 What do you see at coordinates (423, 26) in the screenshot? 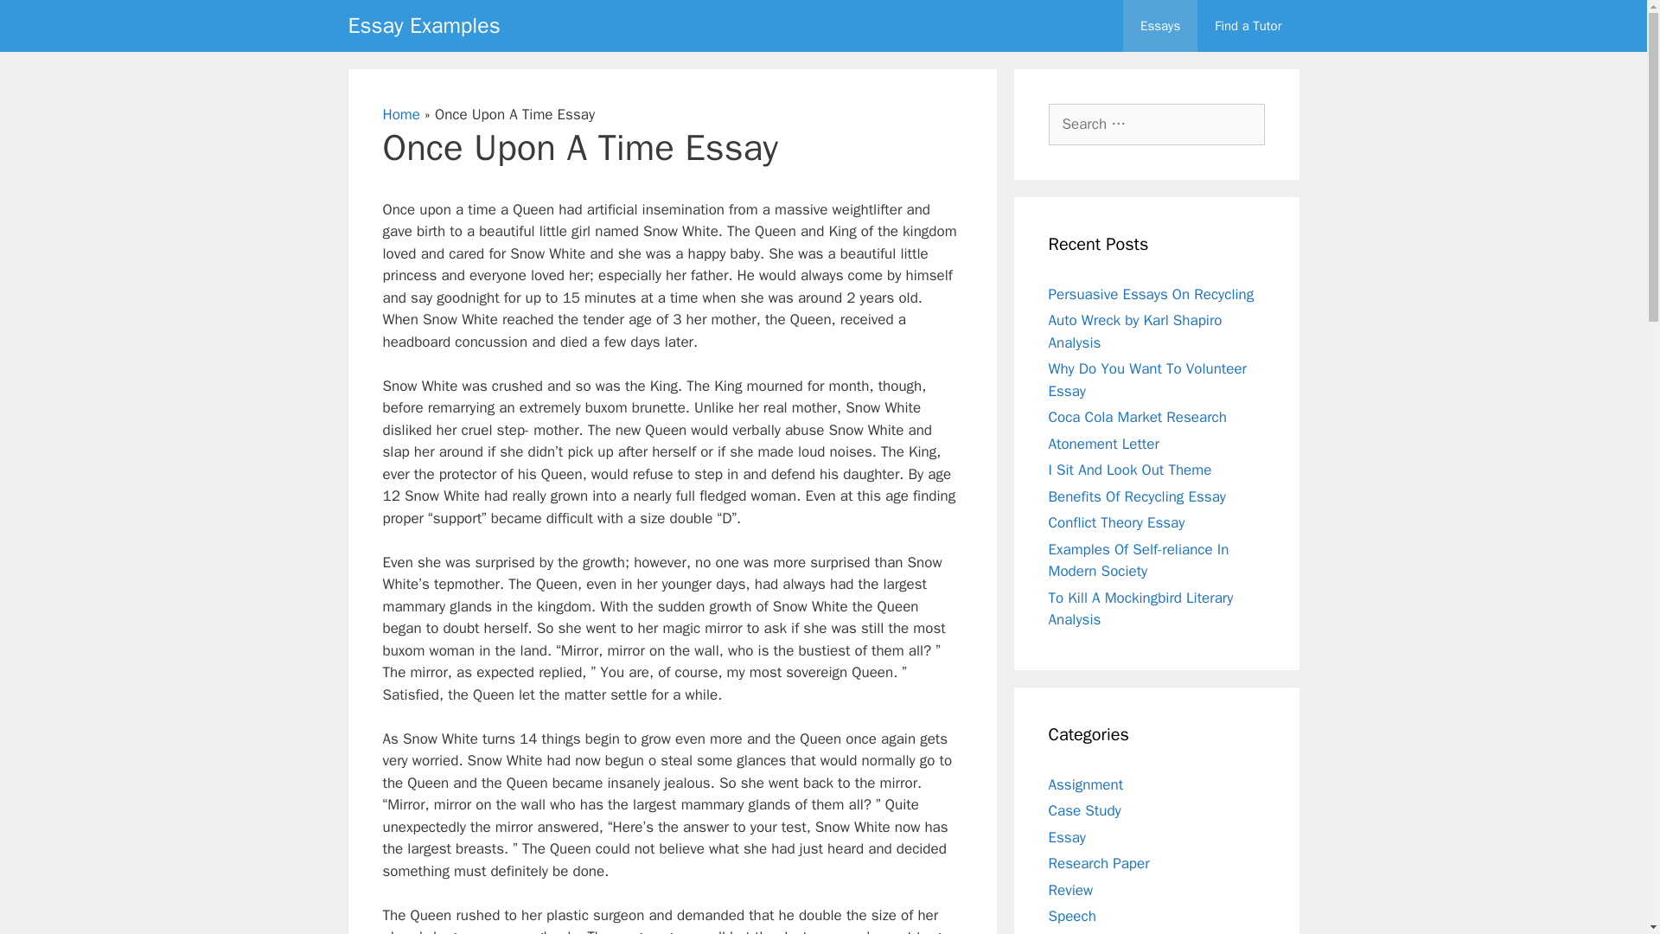
I see `Essay Examples` at bounding box center [423, 26].